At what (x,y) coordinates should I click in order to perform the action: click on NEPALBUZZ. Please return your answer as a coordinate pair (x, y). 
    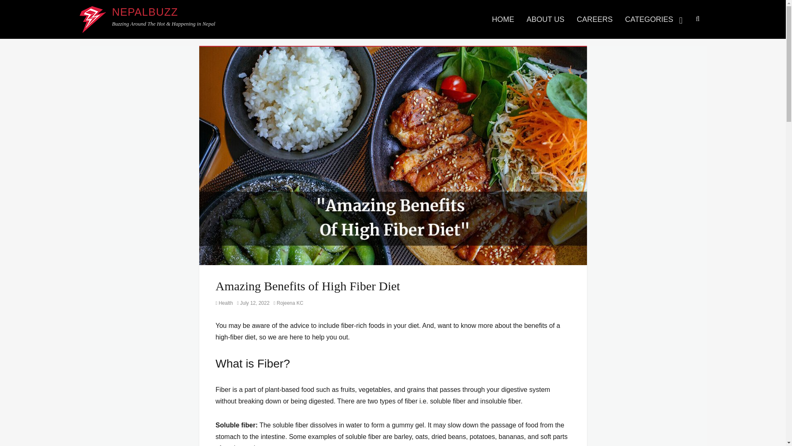
    Looking at the image, I should click on (145, 12).